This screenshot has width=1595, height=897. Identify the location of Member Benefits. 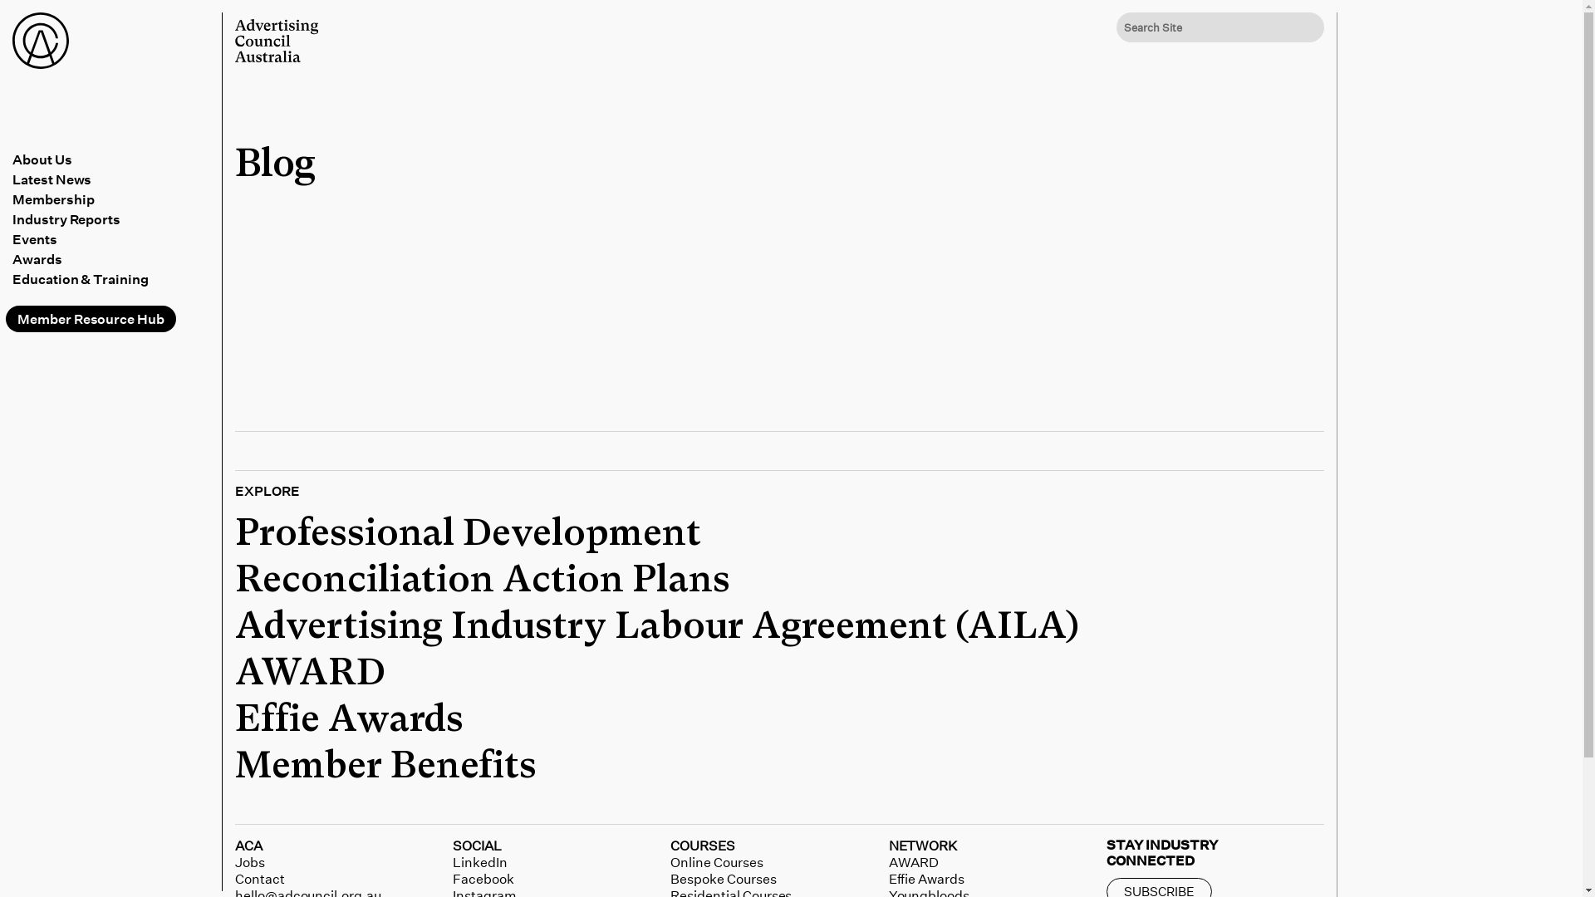
(385, 767).